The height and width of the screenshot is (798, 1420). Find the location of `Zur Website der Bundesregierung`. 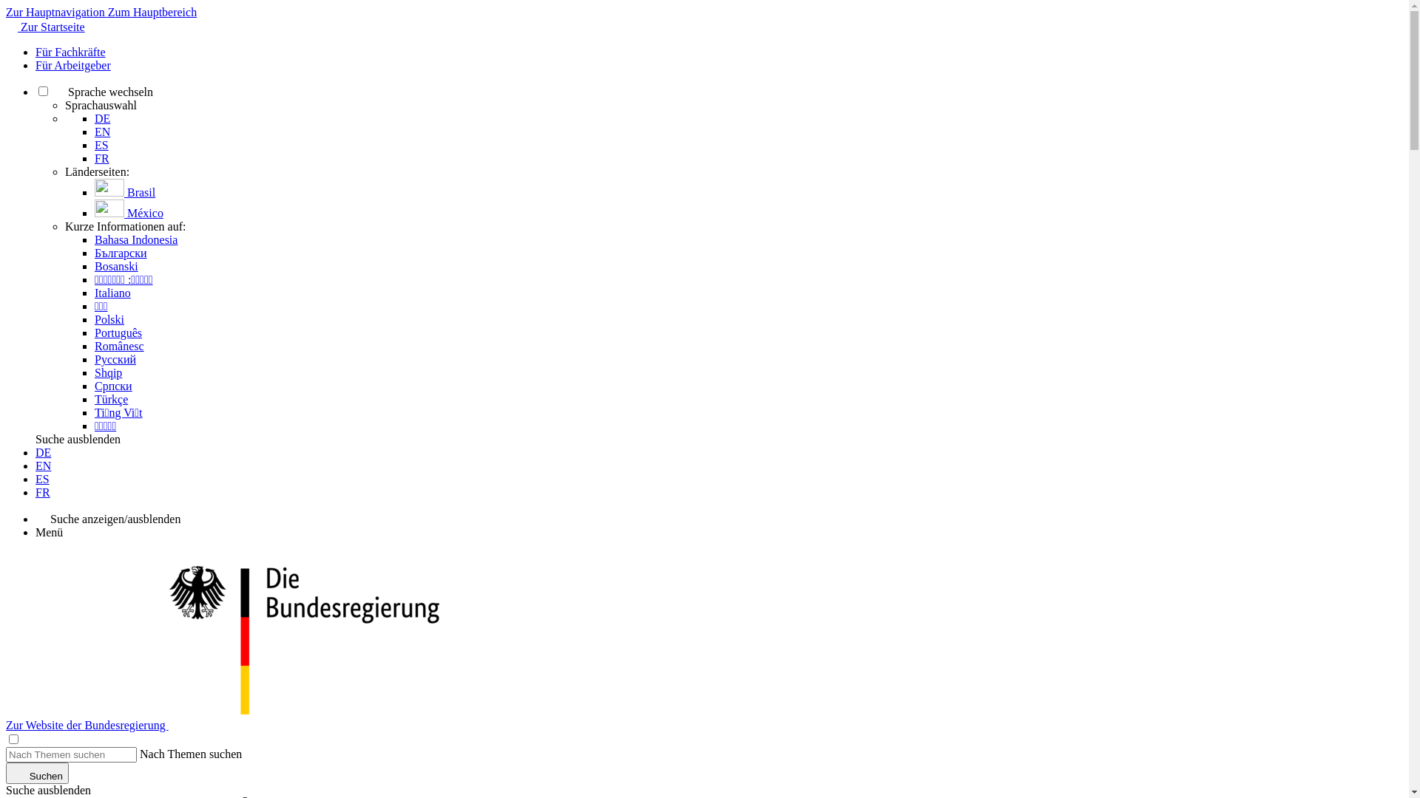

Zur Website der Bundesregierung is located at coordinates (87, 726).